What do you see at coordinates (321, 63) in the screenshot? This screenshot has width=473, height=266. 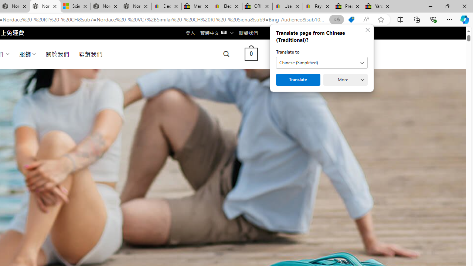 I see `Translate to` at bounding box center [321, 63].